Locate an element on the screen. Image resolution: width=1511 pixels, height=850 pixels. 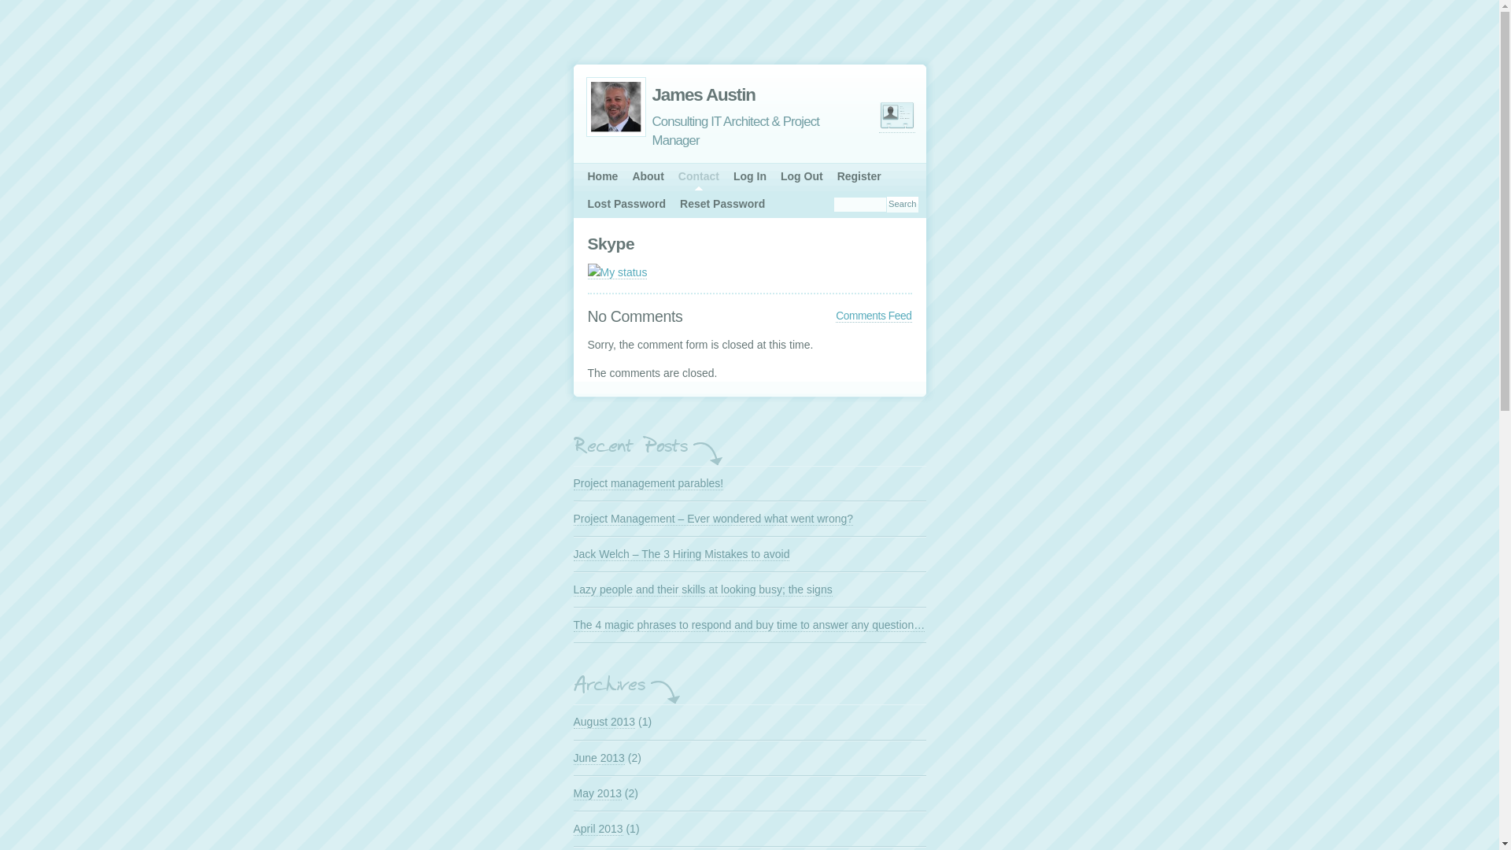
Log In is located at coordinates (750, 176).